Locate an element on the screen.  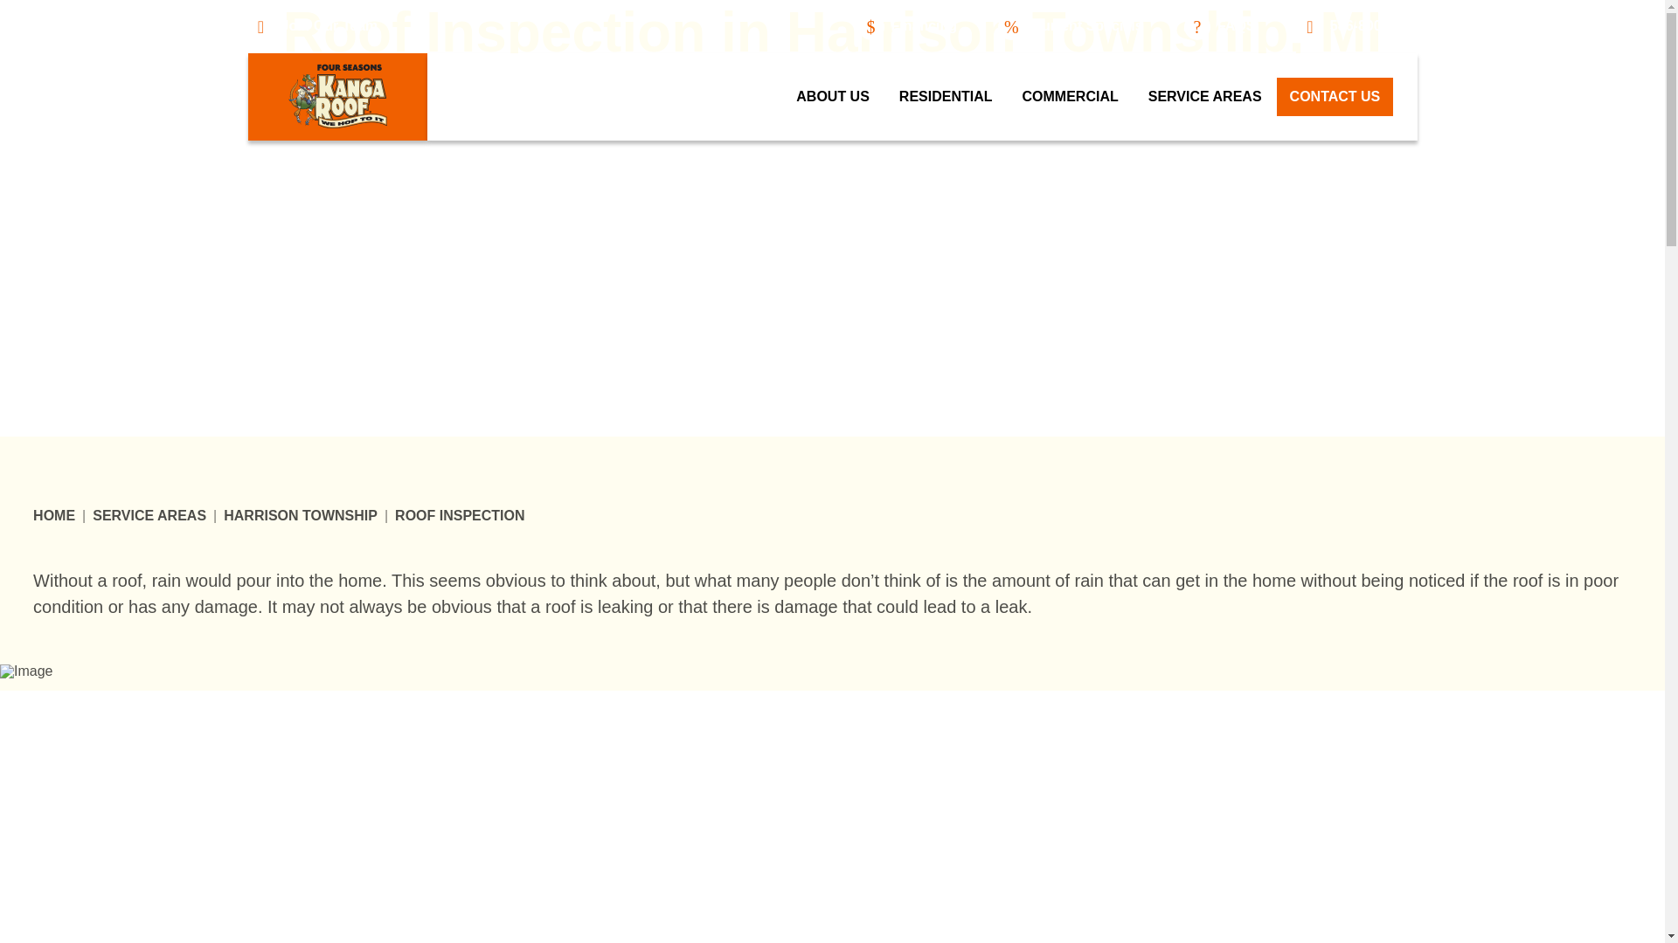
HARRISON TOWNSHIP is located at coordinates (301, 516).